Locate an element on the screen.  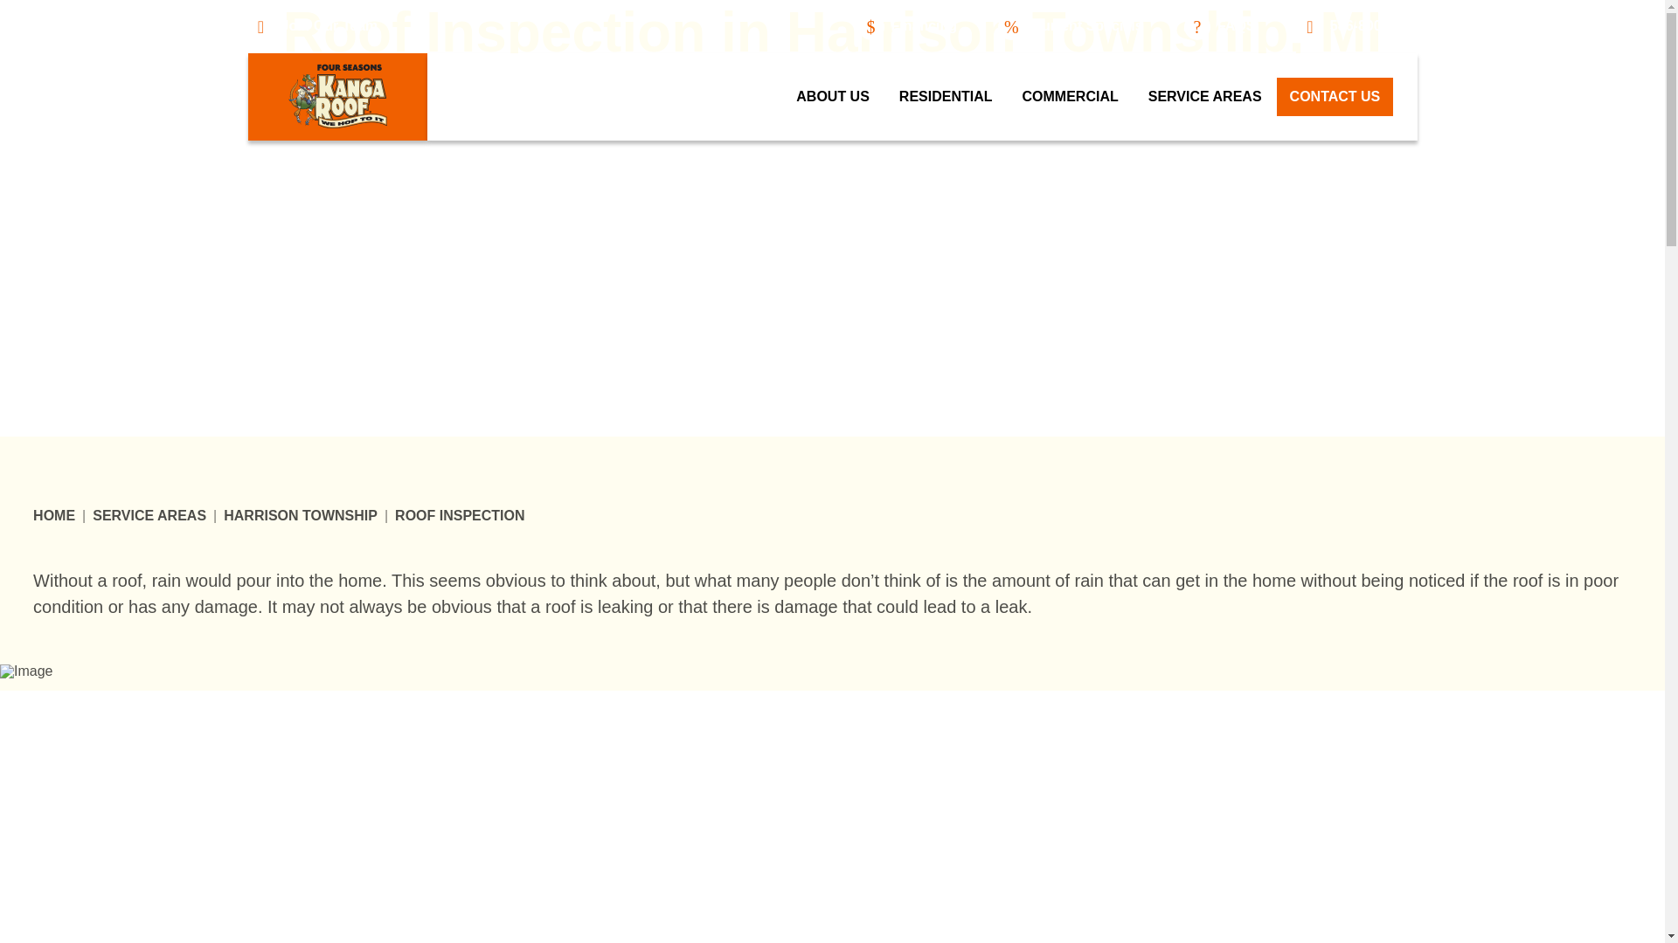
HARRISON TOWNSHIP is located at coordinates (301, 516).